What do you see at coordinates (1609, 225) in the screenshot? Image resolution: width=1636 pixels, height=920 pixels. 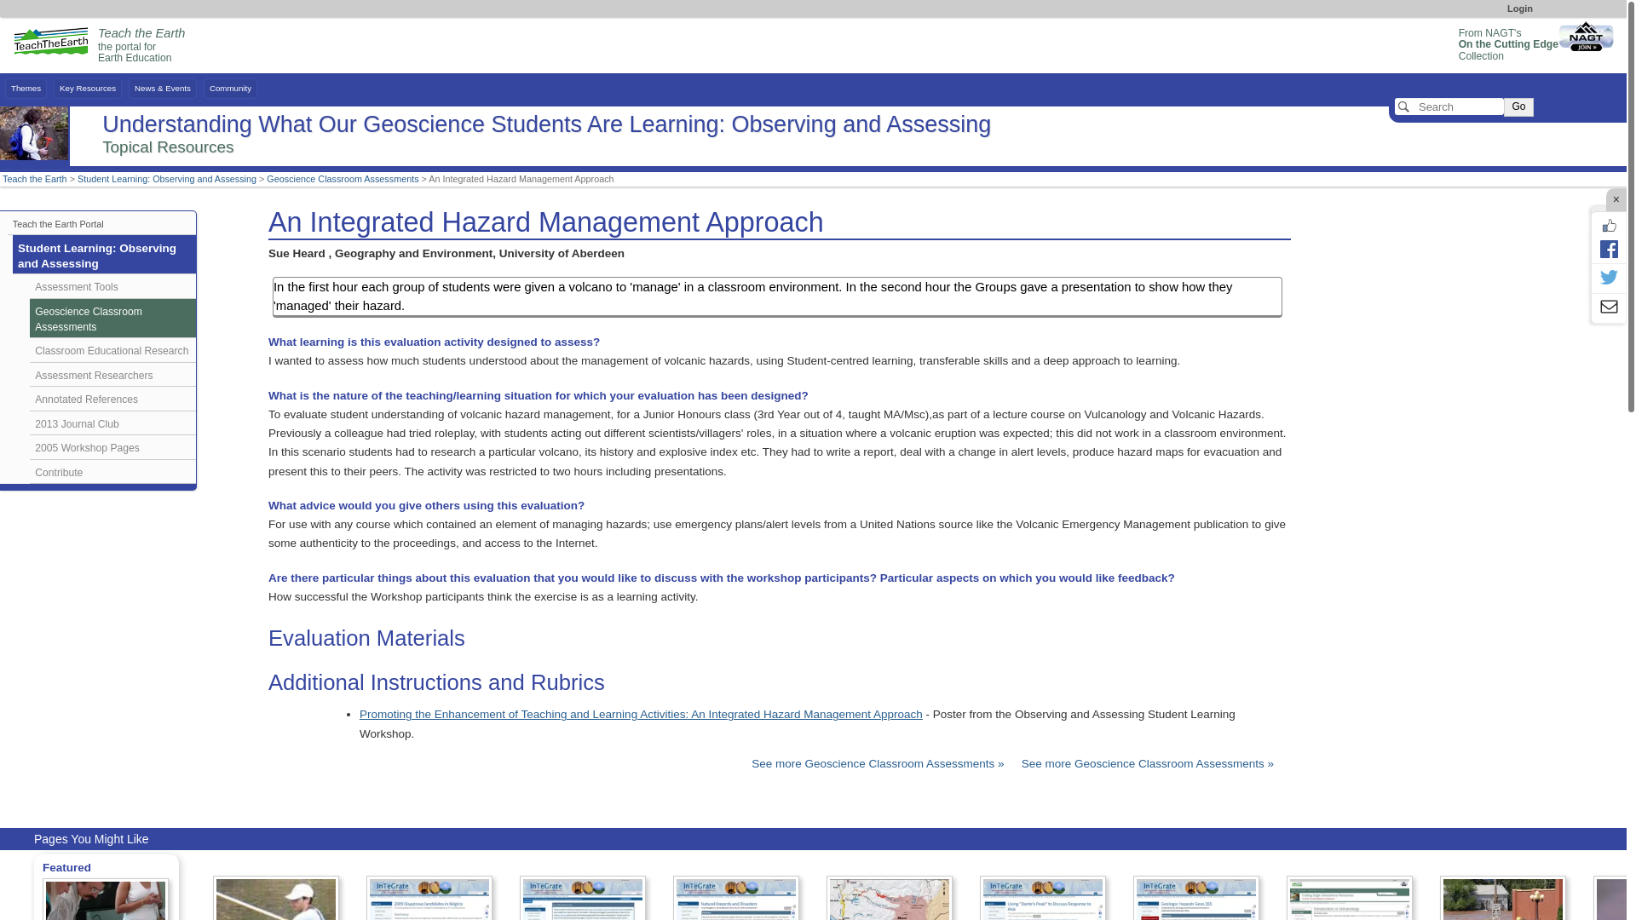 I see `Like this page on Facebook` at bounding box center [1609, 225].